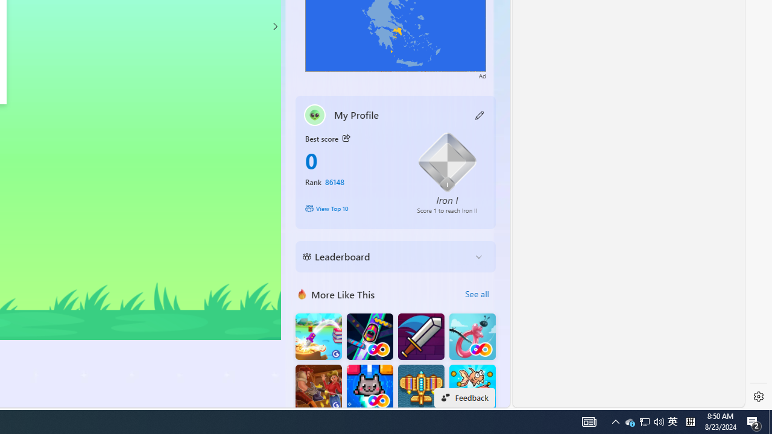  Describe the element at coordinates (302, 294) in the screenshot. I see `More Like This` at that location.